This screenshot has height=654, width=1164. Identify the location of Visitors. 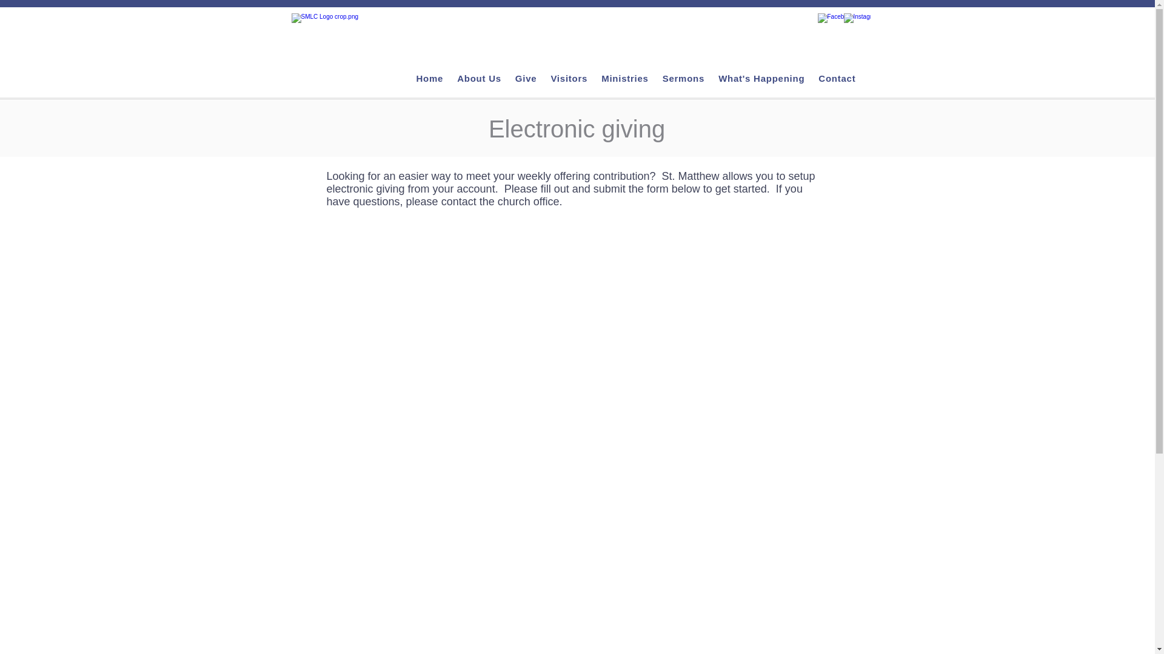
(569, 78).